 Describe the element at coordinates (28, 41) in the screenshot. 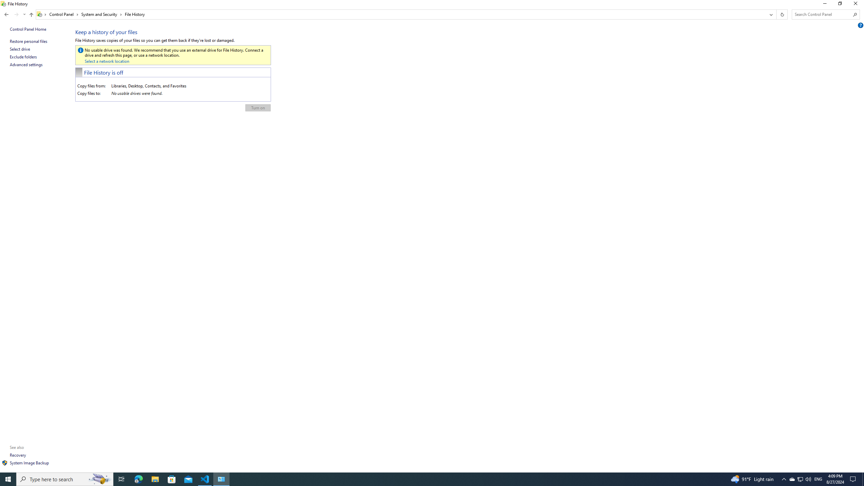

I see `Restore personal files` at that location.